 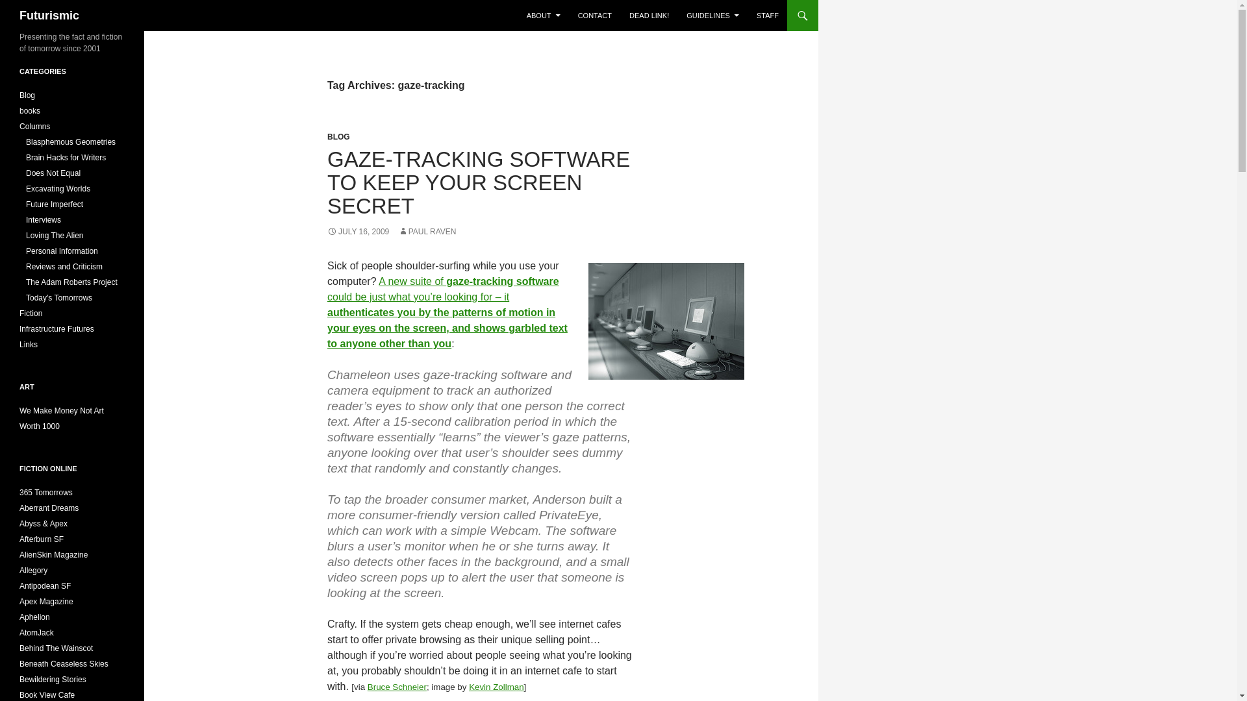 What do you see at coordinates (649, 16) in the screenshot?
I see `DEAD LINK!` at bounding box center [649, 16].